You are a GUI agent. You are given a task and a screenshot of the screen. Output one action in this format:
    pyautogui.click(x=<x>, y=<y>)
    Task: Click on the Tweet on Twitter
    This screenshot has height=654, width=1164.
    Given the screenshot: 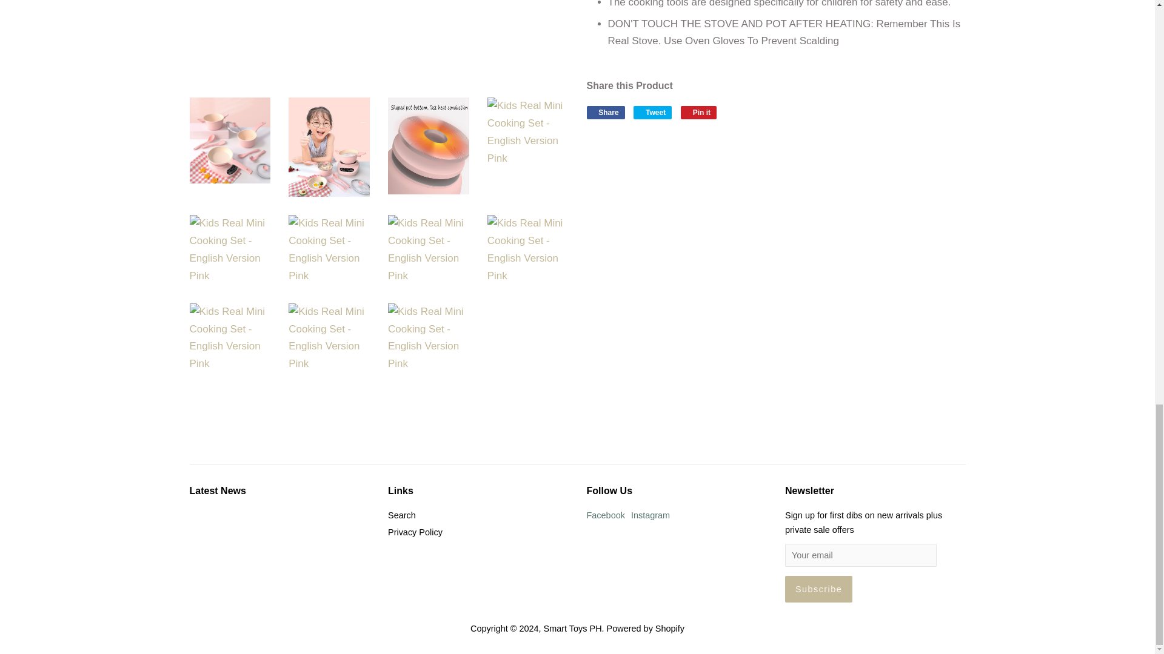 What is the action you would take?
    pyautogui.click(x=652, y=112)
    